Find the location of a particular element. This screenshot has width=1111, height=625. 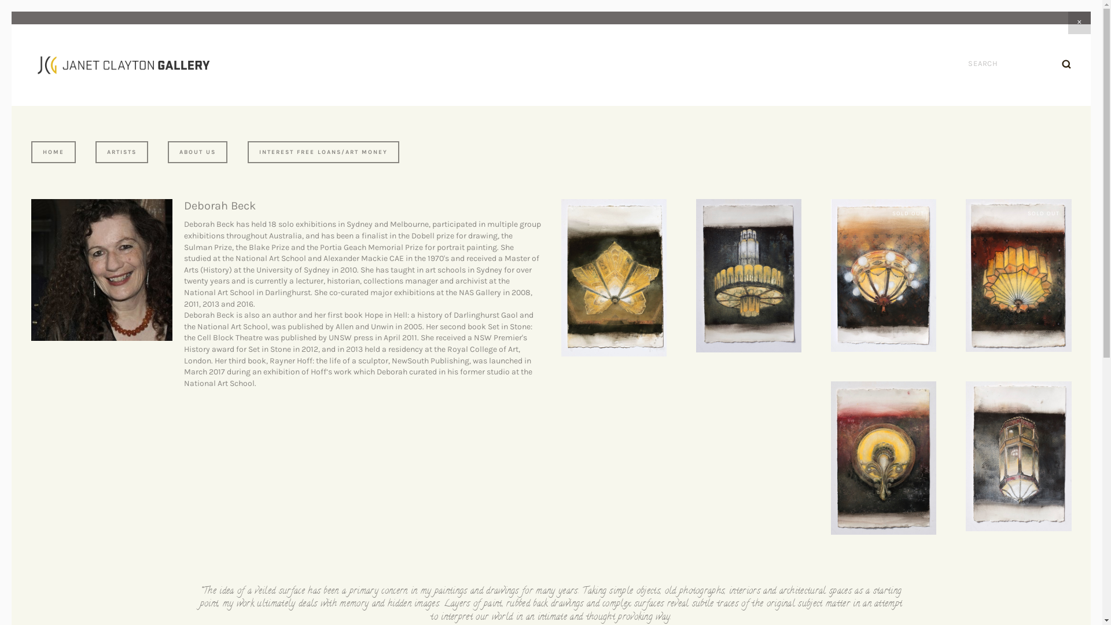

Deborah Beck is located at coordinates (220, 206).